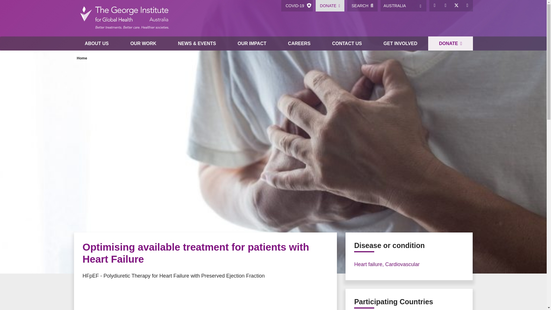 The height and width of the screenshot is (310, 551). What do you see at coordinates (362, 6) in the screenshot?
I see `SEARCH` at bounding box center [362, 6].